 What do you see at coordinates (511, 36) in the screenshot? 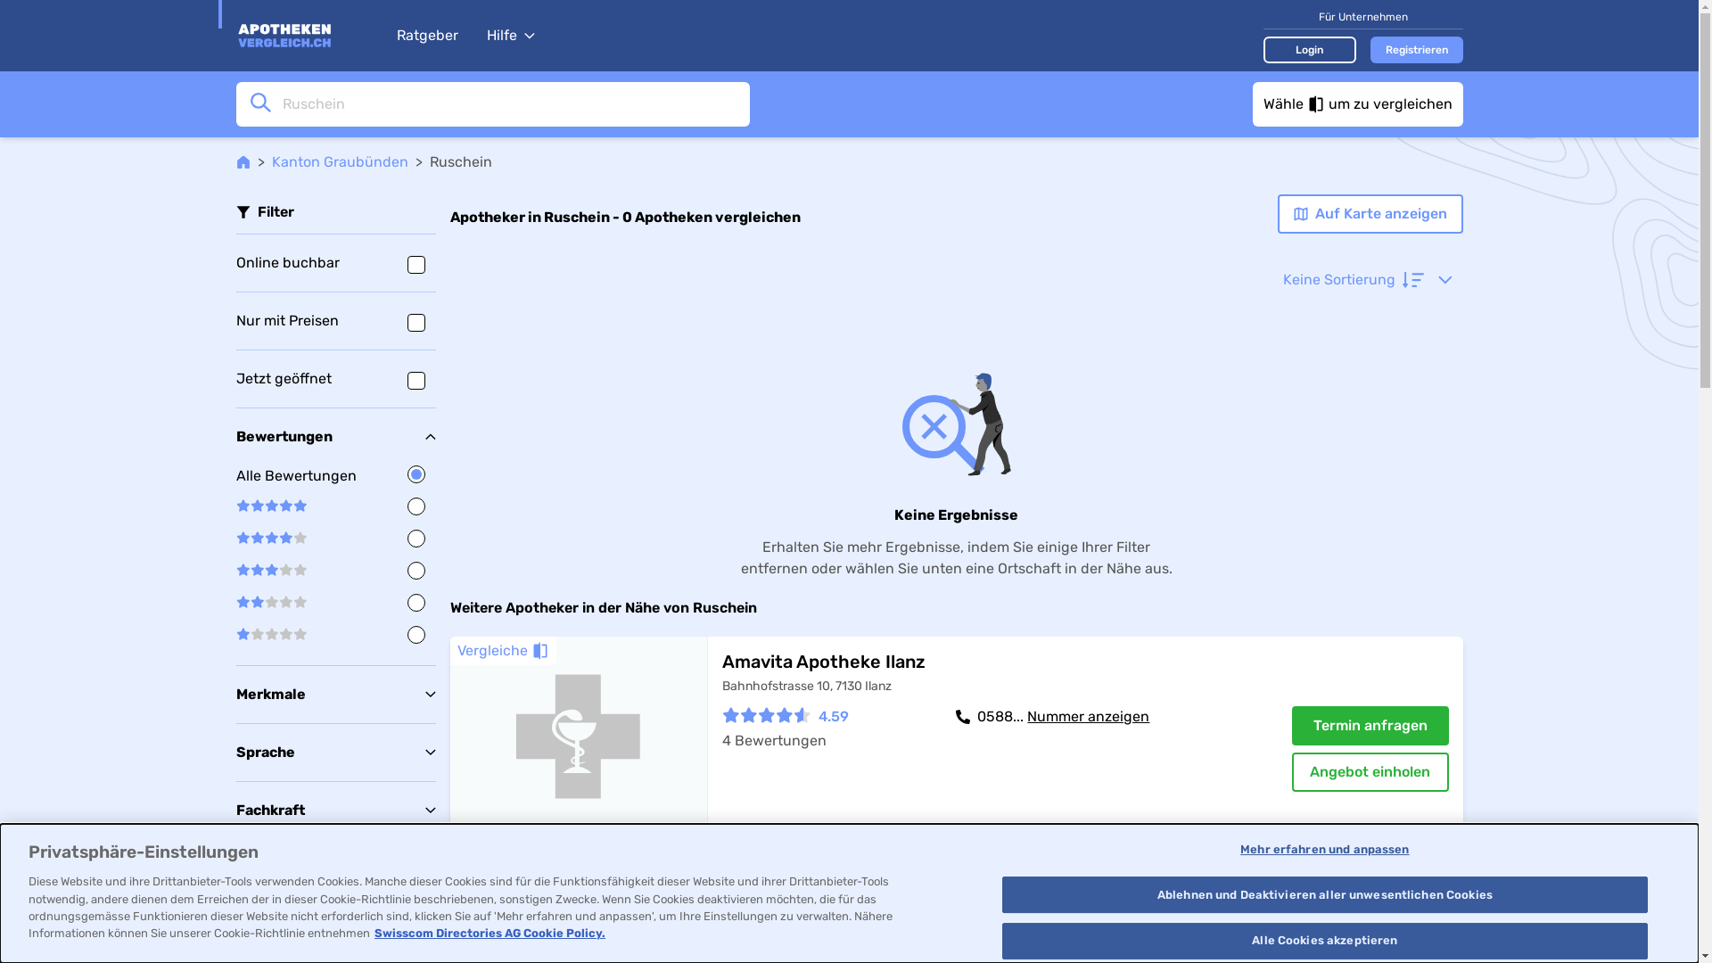
I see `Hilfe` at bounding box center [511, 36].